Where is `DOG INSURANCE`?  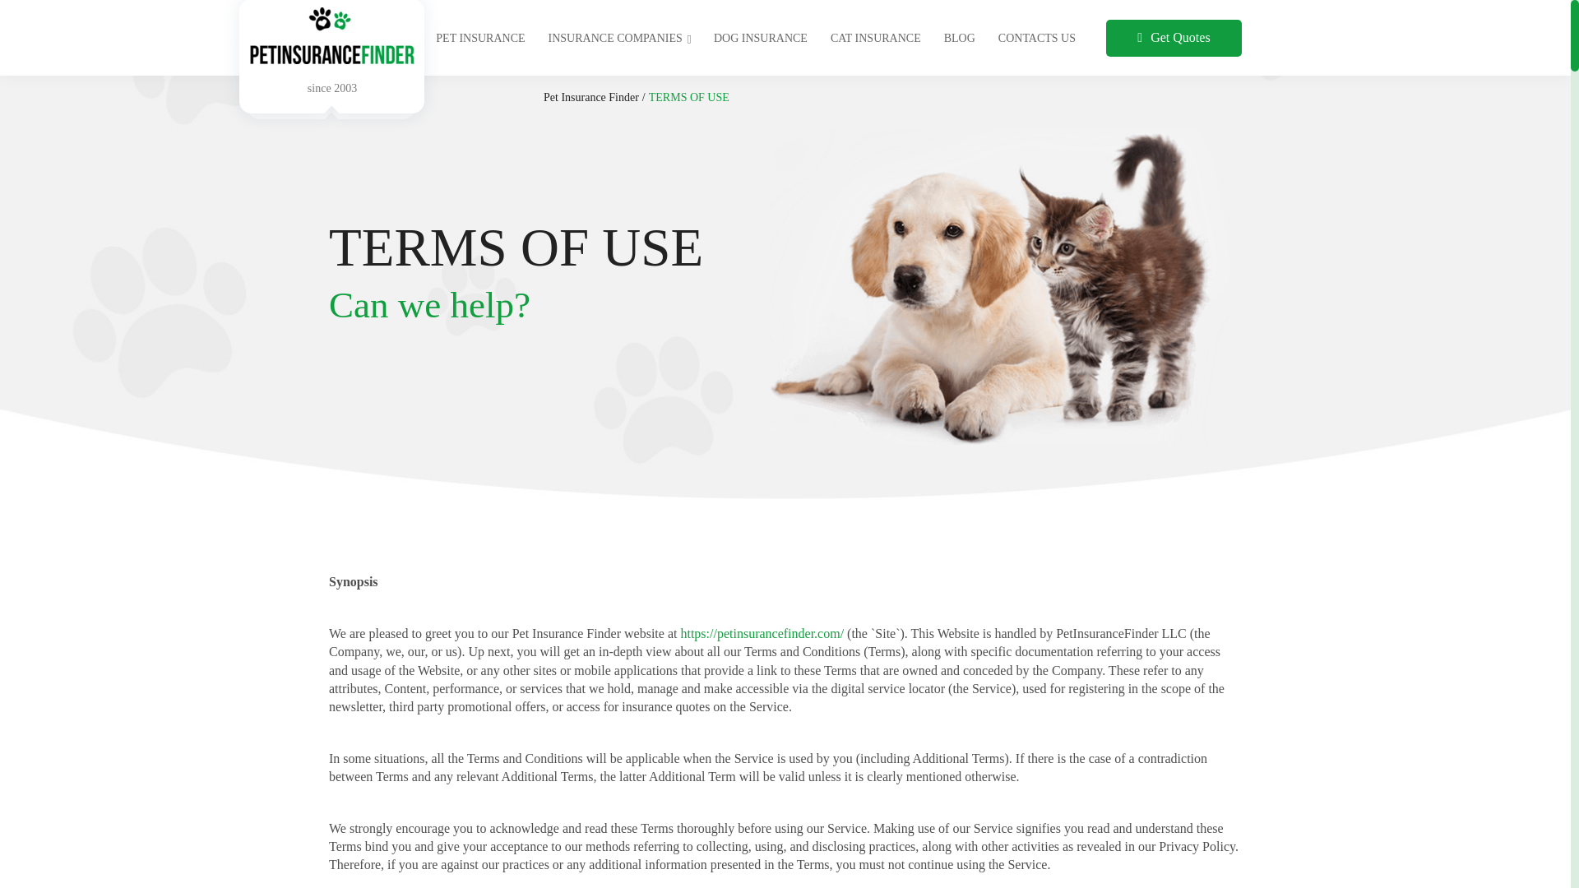
DOG INSURANCE is located at coordinates (760, 38).